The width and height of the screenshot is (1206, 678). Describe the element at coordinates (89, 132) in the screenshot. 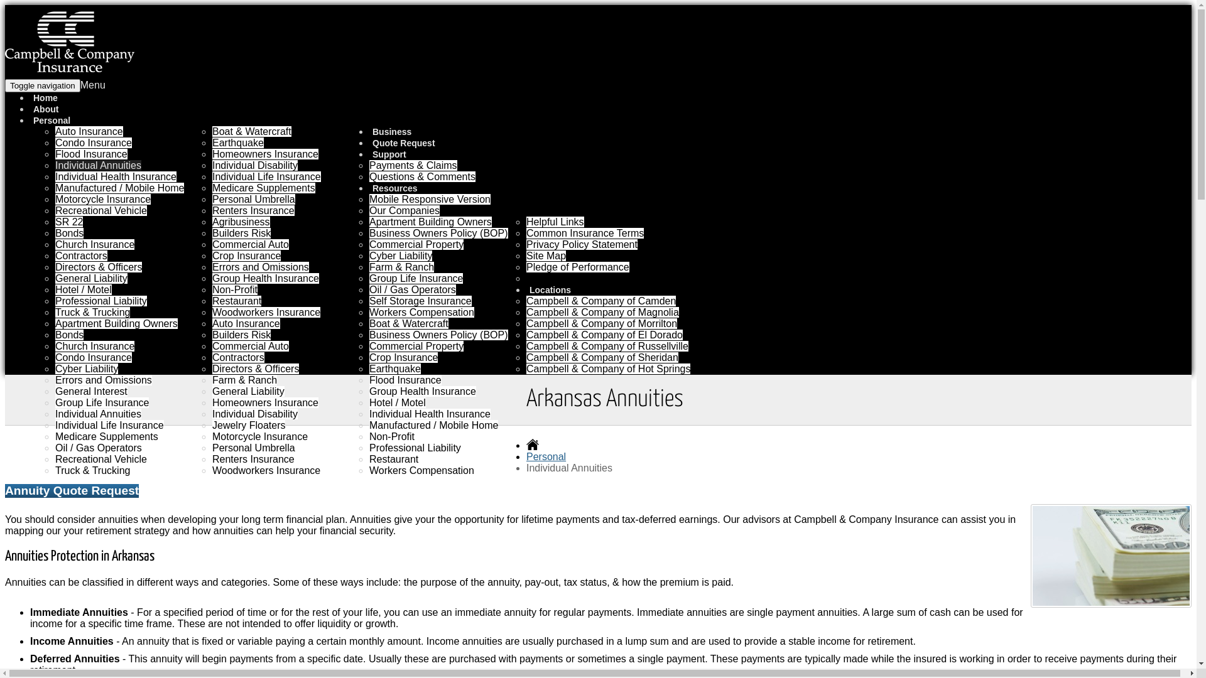

I see `Auto Insurance` at that location.